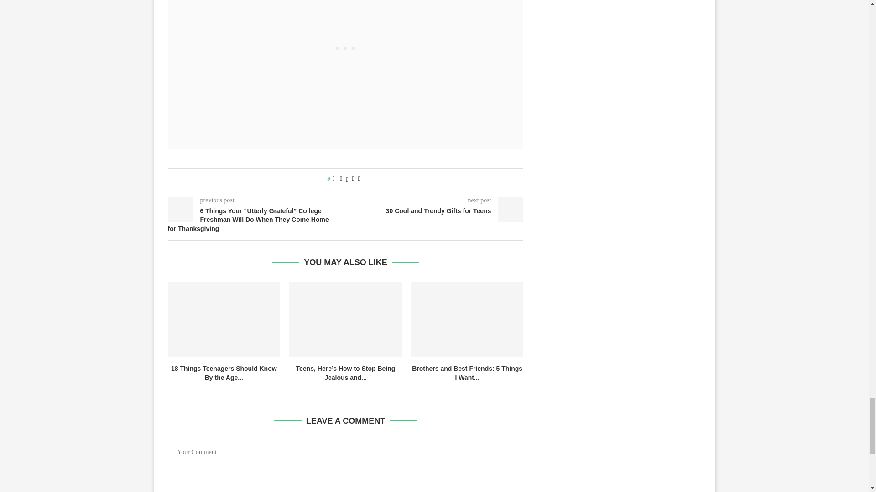 The width and height of the screenshot is (876, 492). Describe the element at coordinates (224, 319) in the screenshot. I see `18 Things Teenagers Should Know By the Age of 18` at that location.